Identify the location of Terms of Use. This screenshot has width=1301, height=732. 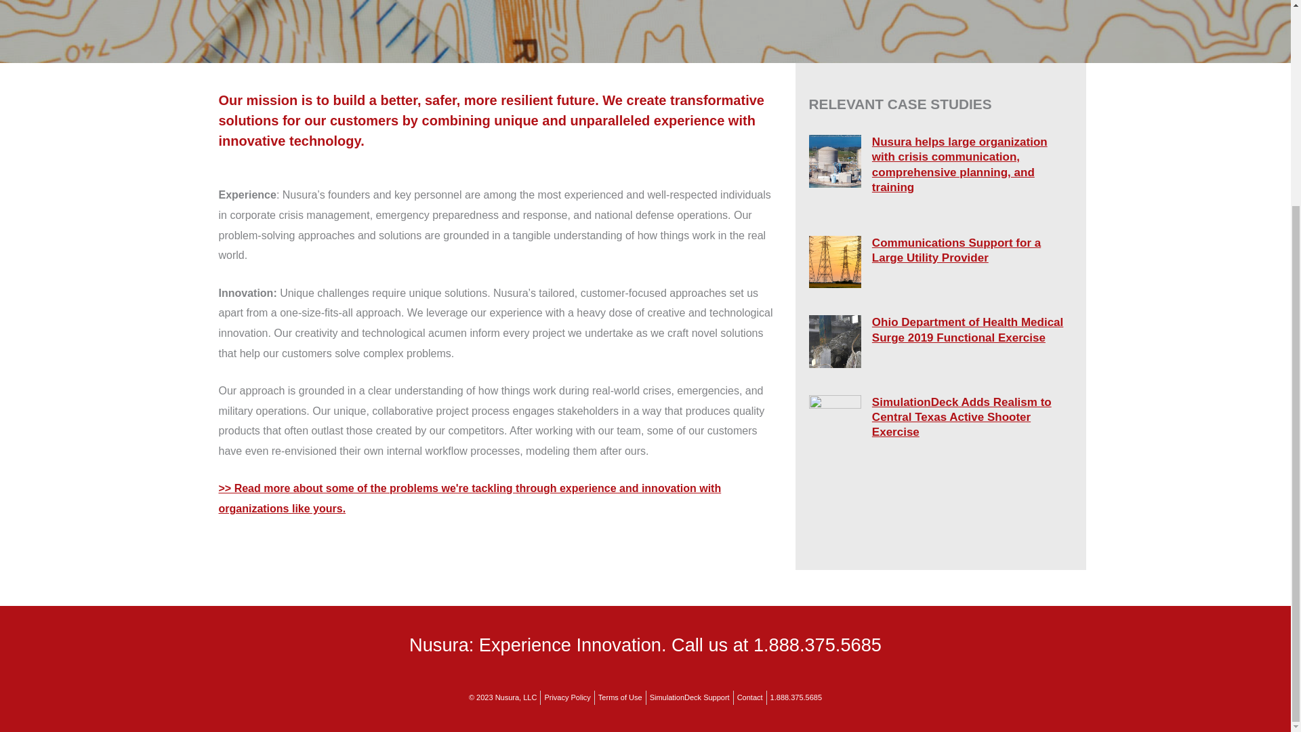
(619, 698).